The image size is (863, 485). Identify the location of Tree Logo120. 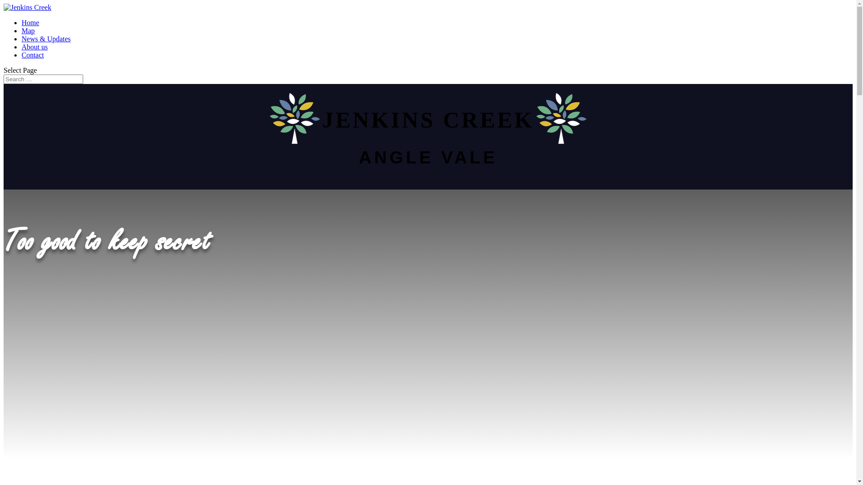
(295, 119).